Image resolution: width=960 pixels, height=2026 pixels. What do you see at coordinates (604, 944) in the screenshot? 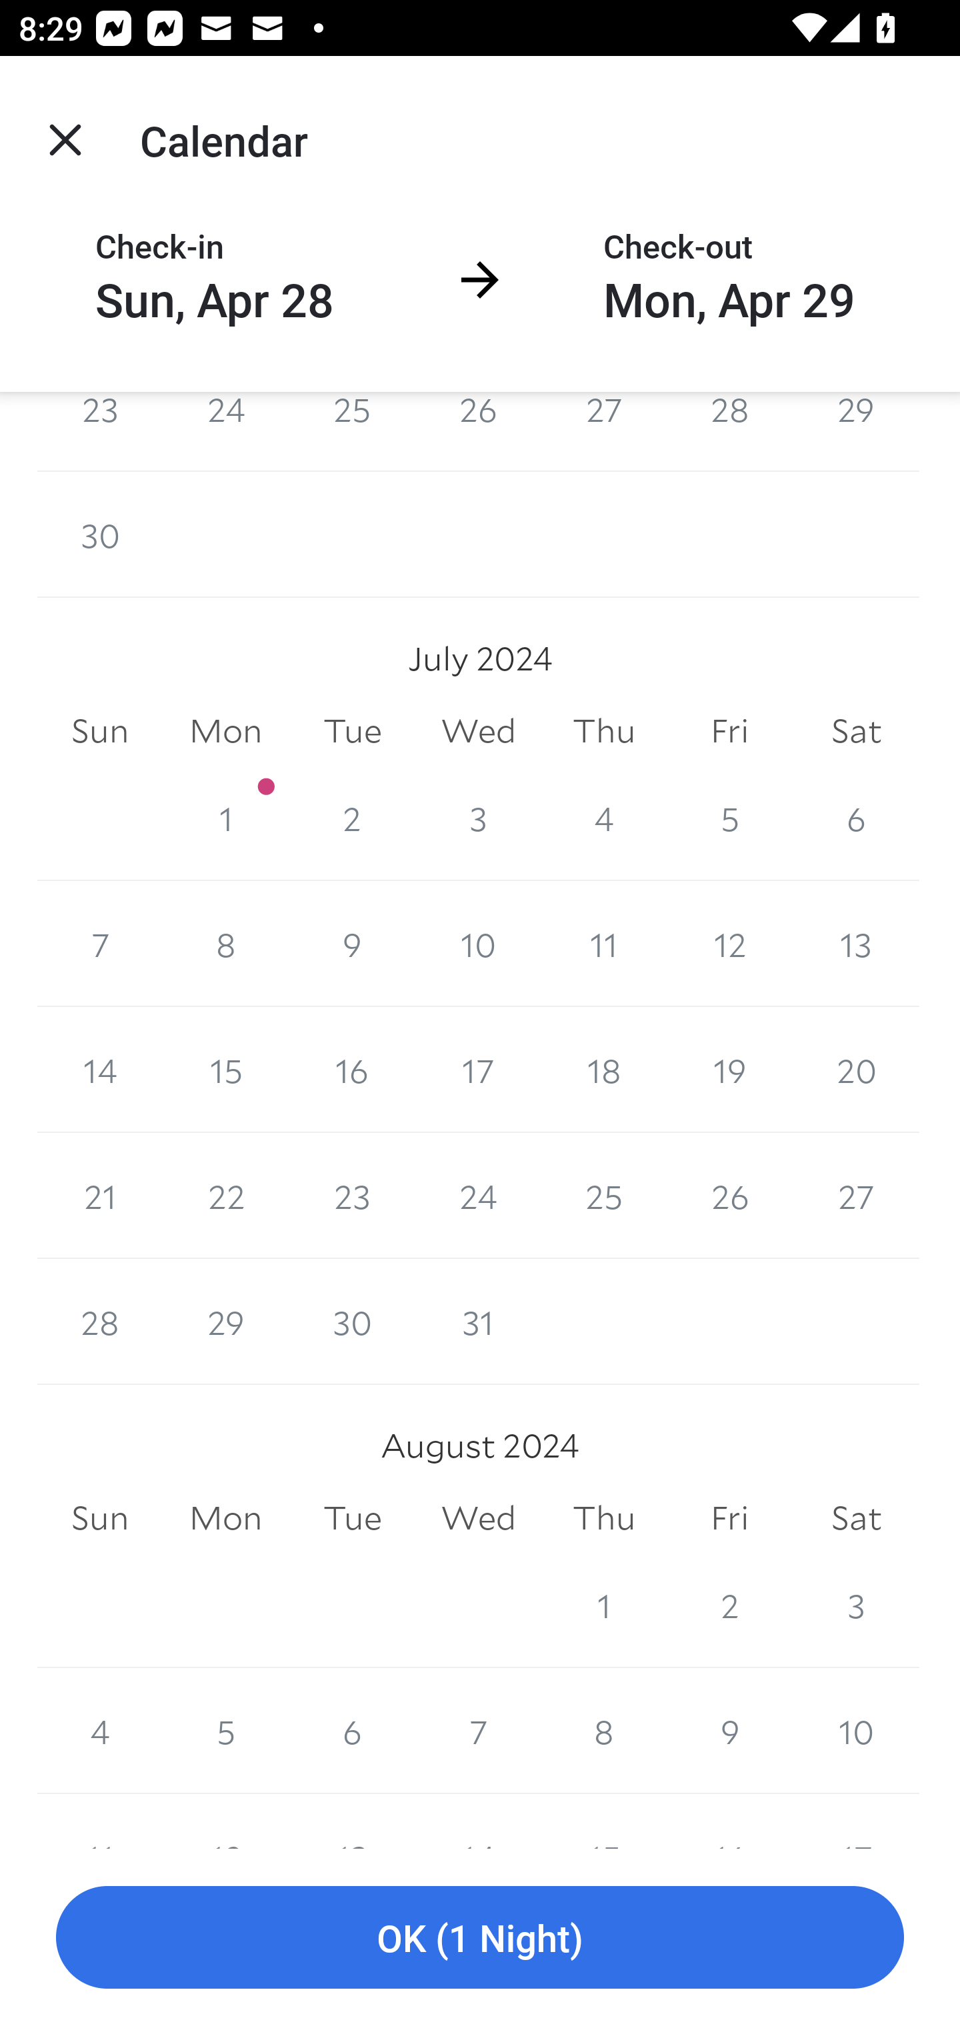
I see `11 11 July 2024` at bounding box center [604, 944].